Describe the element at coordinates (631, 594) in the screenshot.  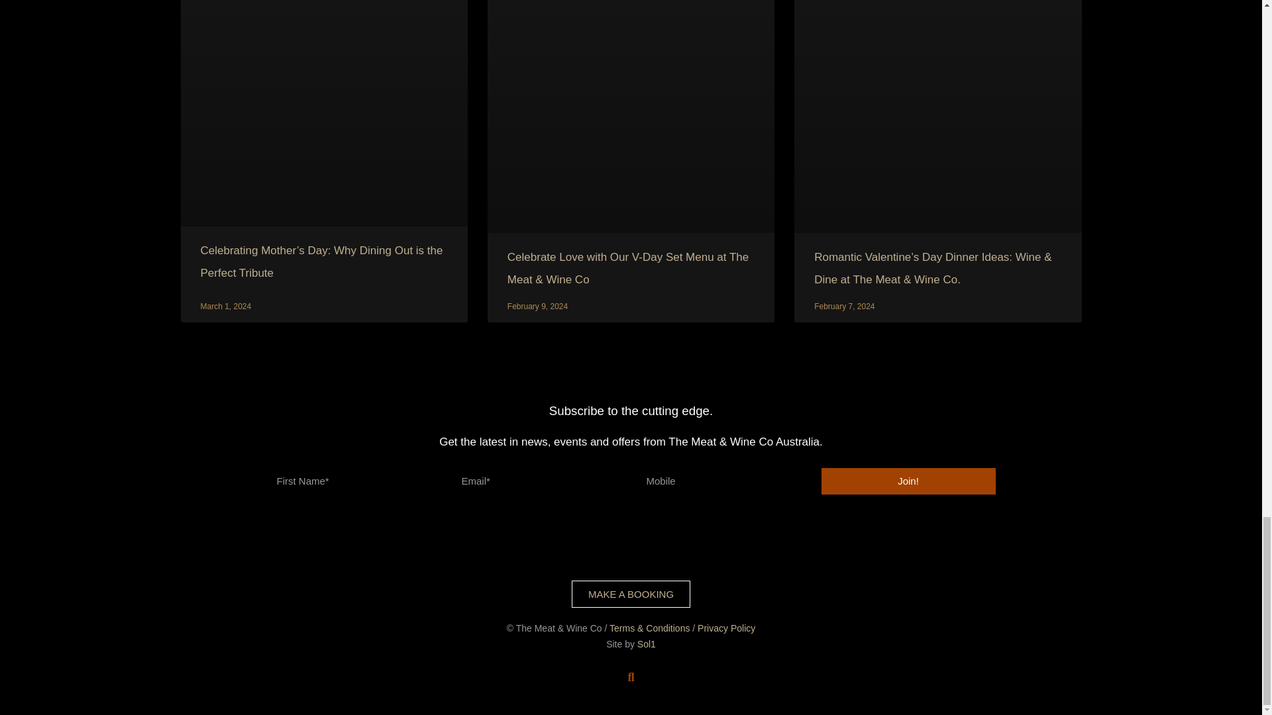
I see `MAKE A BOOKING` at that location.